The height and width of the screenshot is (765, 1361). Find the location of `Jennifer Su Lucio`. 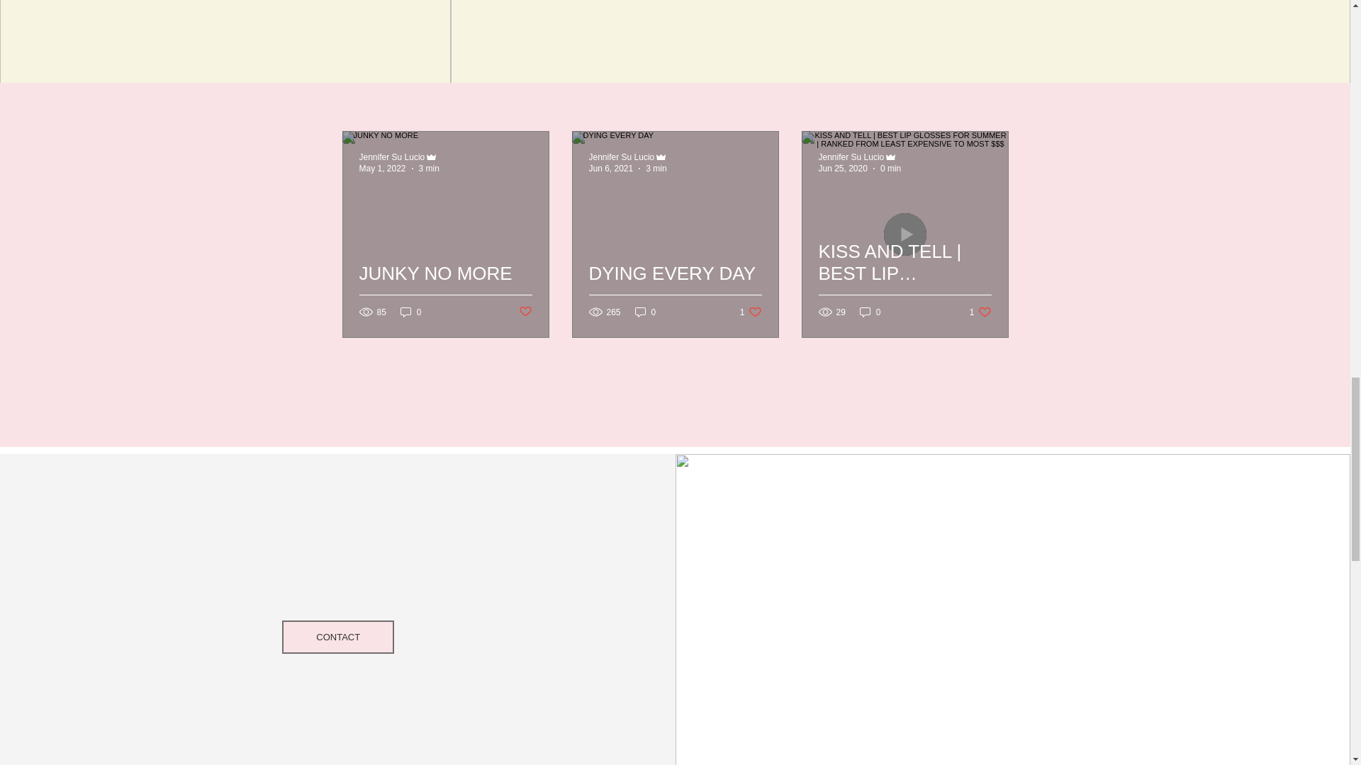

Jennifer Su Lucio is located at coordinates (430, 169).